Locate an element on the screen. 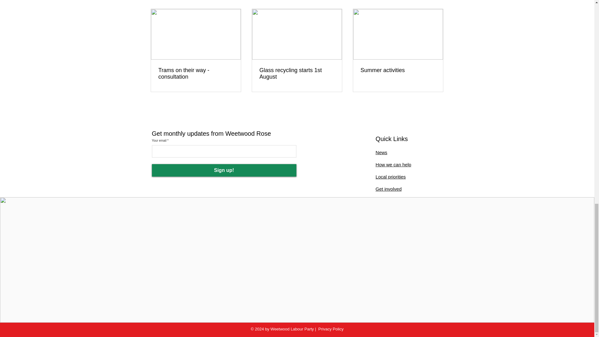 This screenshot has height=337, width=599. See All is located at coordinates (437, 1).